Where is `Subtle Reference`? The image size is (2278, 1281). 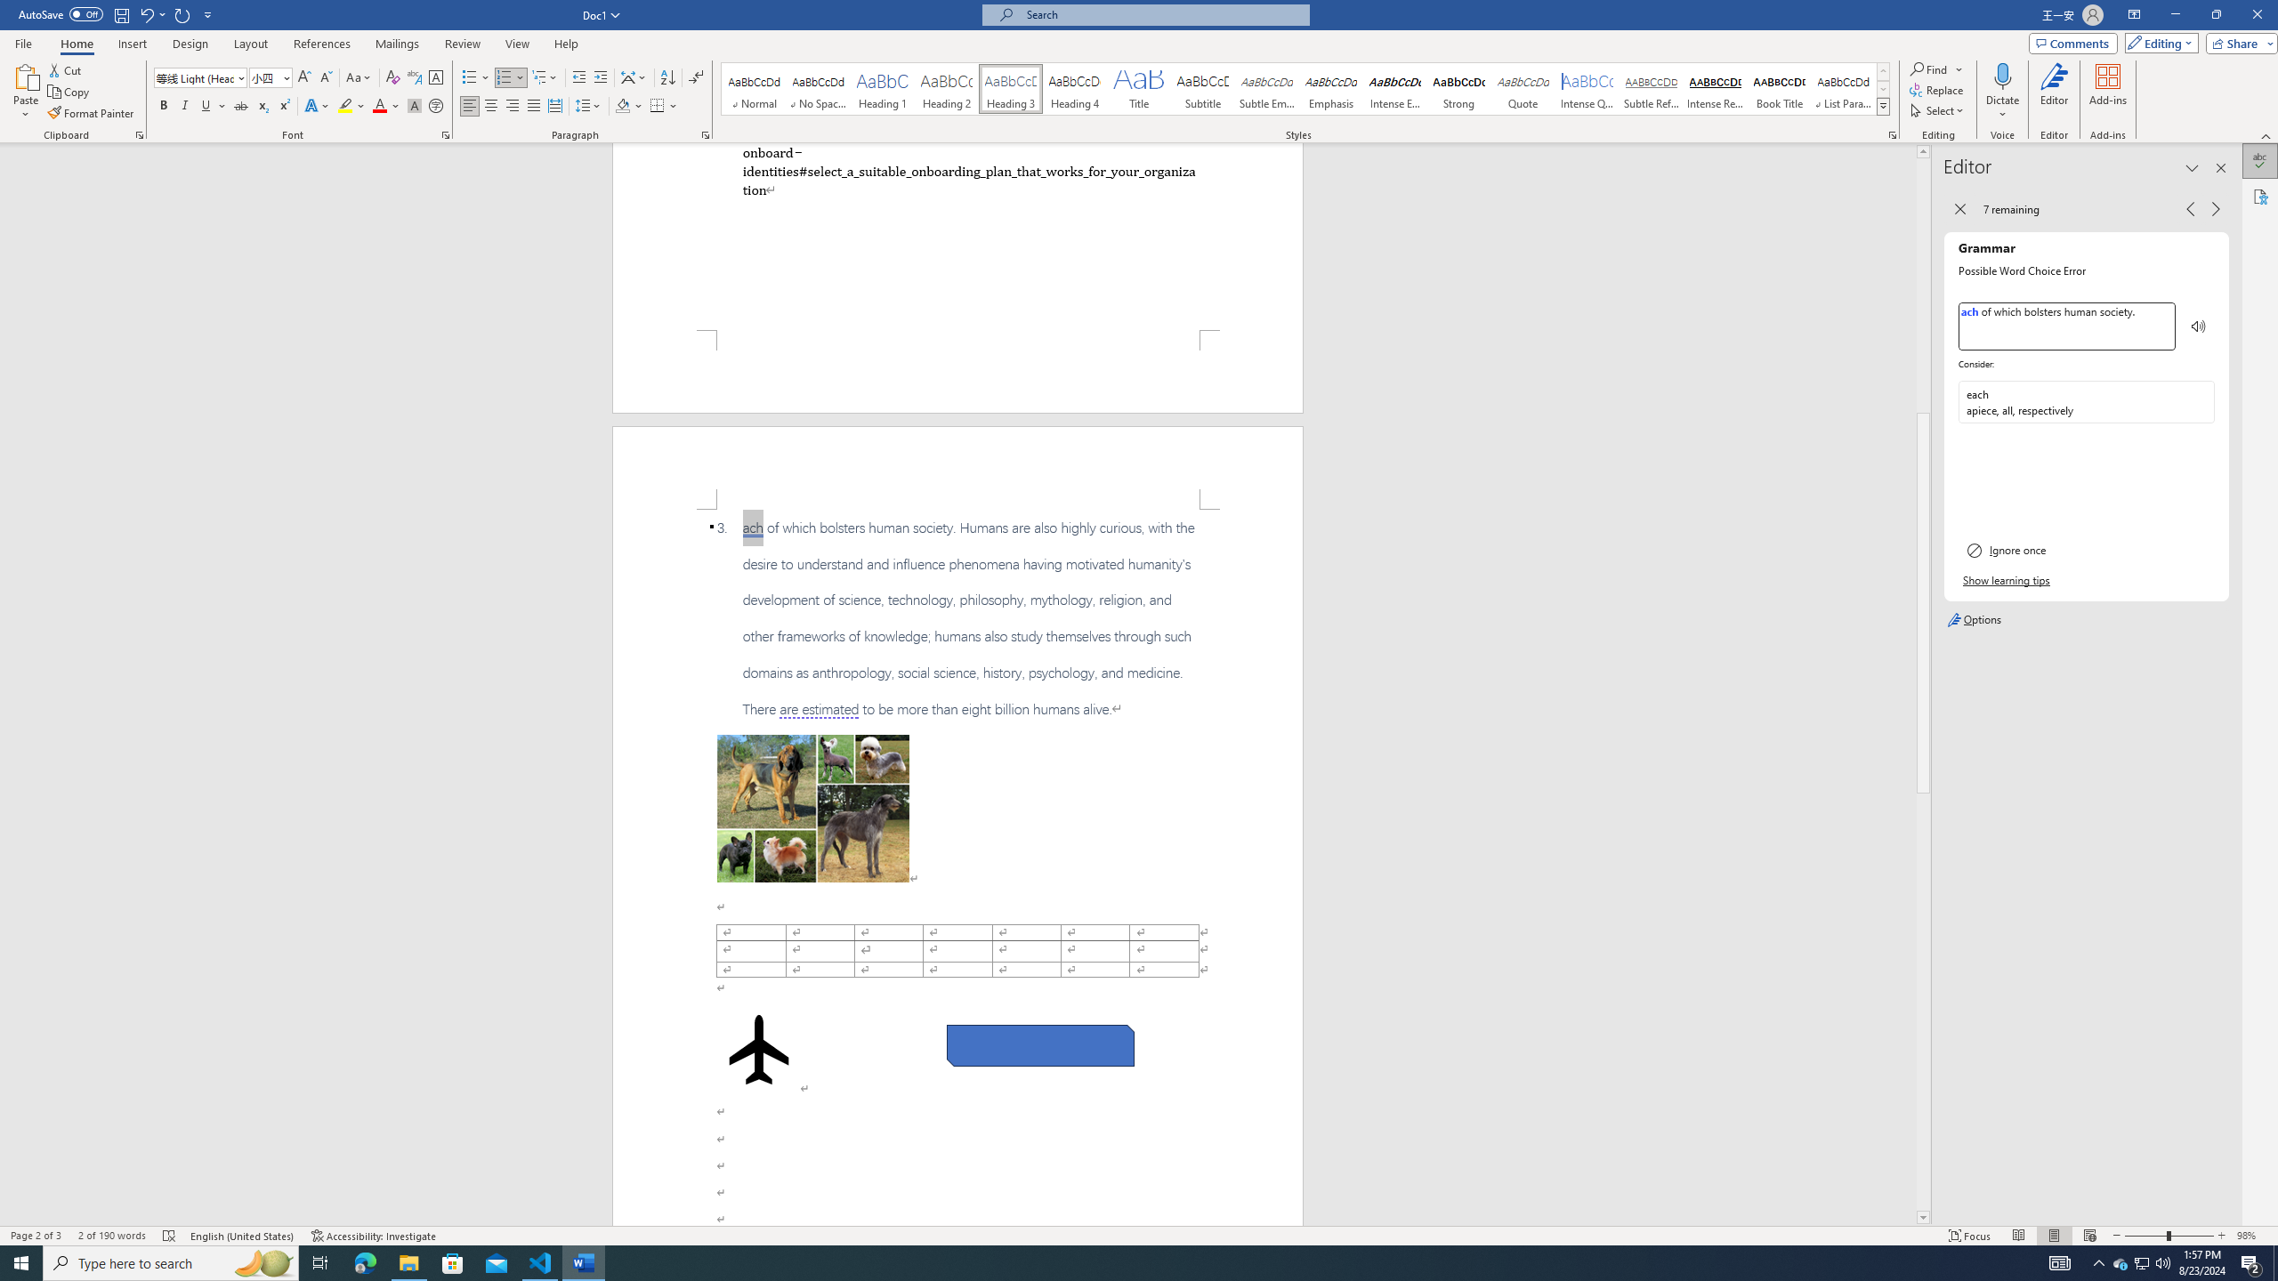 Subtle Reference is located at coordinates (1652, 89).